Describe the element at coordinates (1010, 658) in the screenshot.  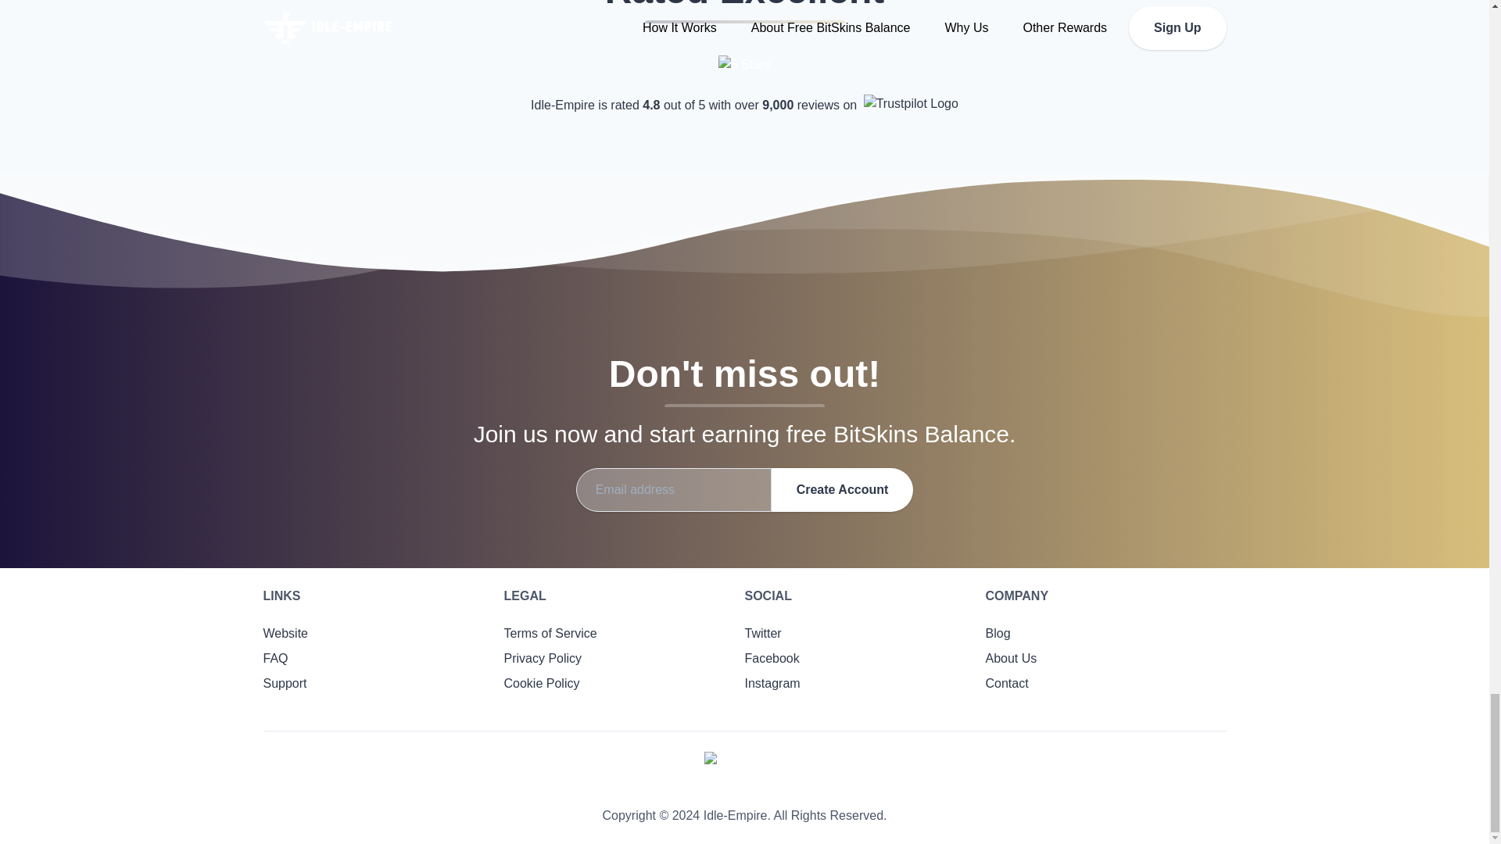
I see `About Us` at that location.